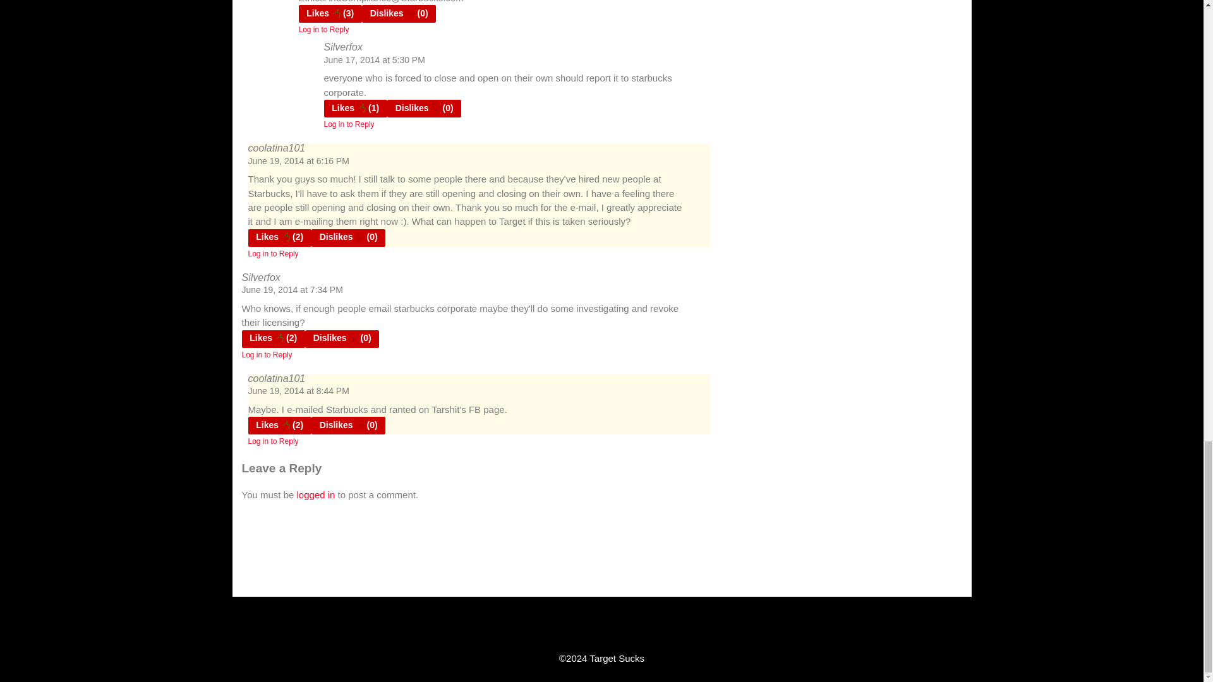  Describe the element at coordinates (267, 355) in the screenshot. I see `Log in to Reply` at that location.